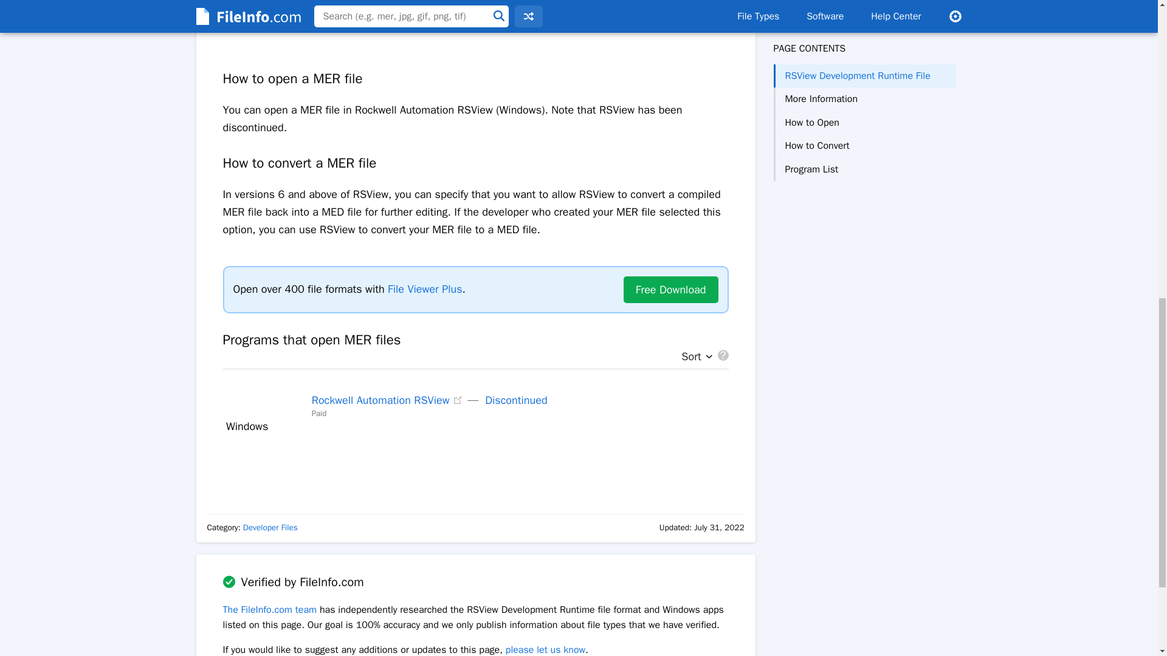  What do you see at coordinates (545, 650) in the screenshot?
I see `please let us know` at bounding box center [545, 650].